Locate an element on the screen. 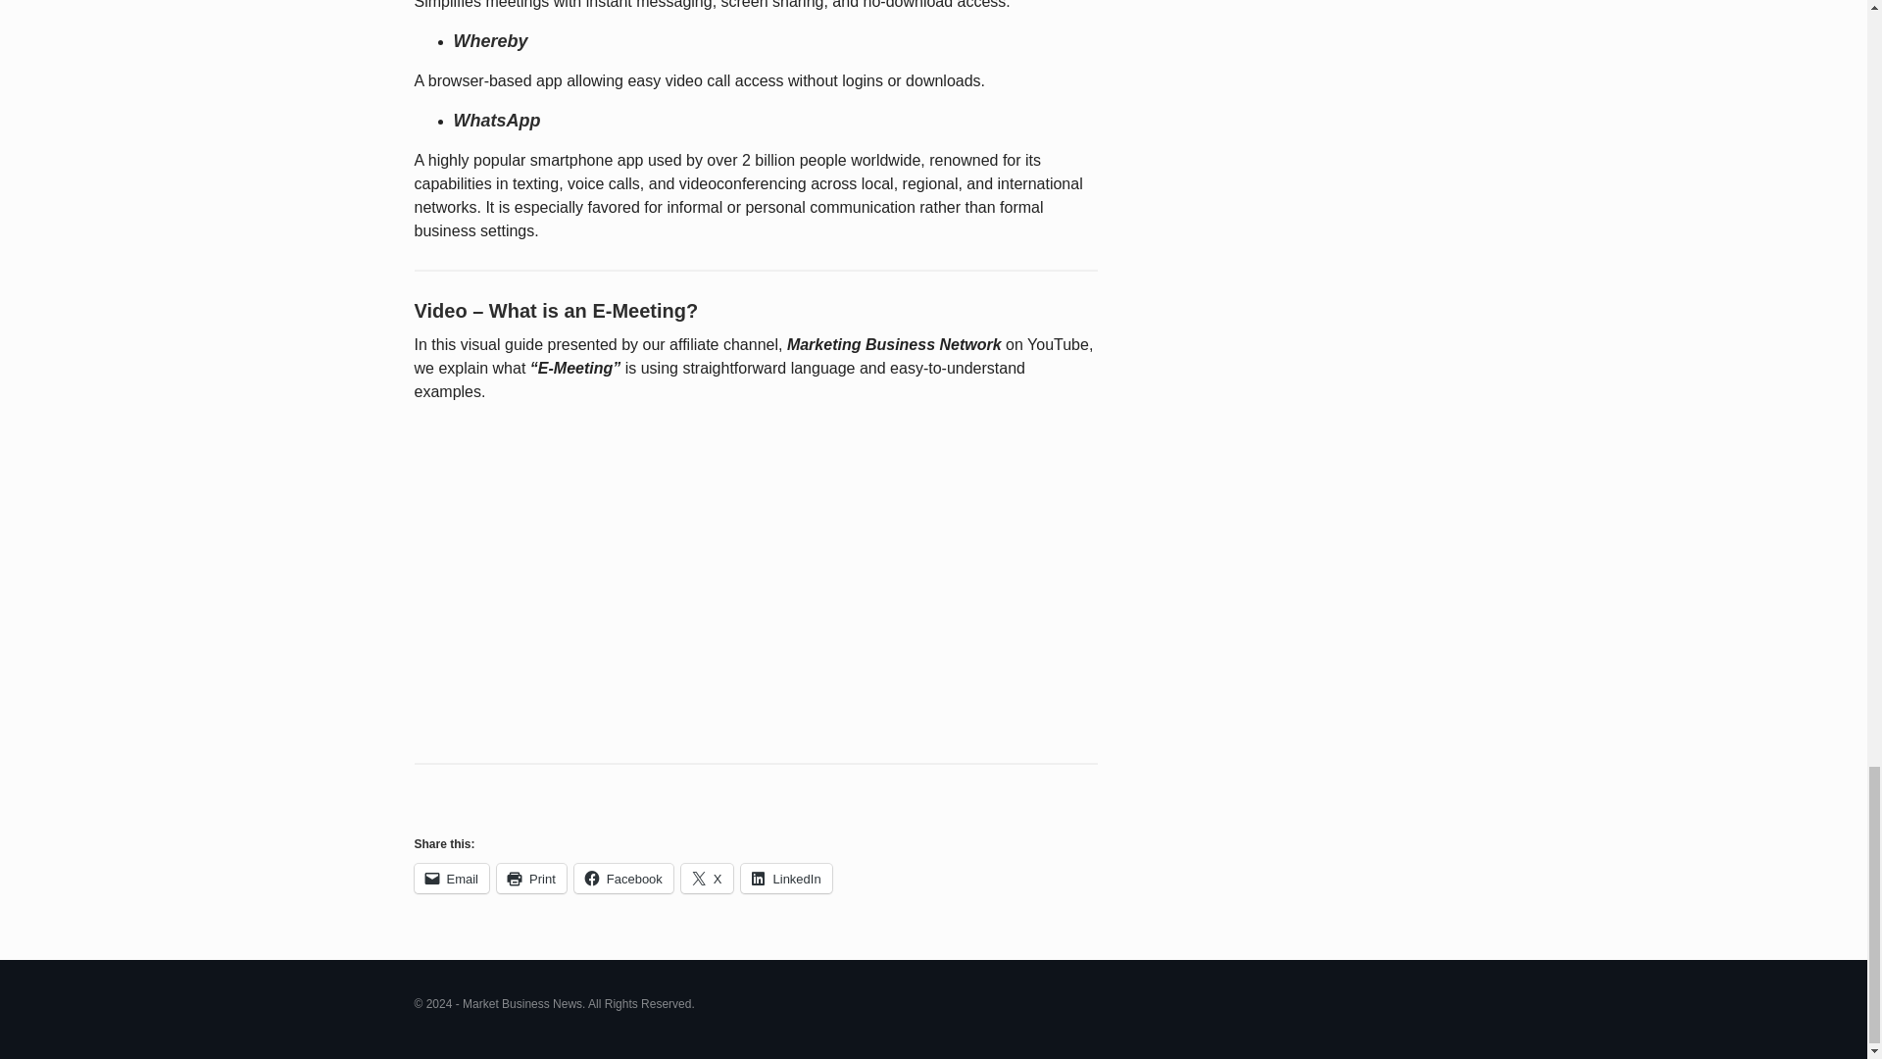  YouTube video player is located at coordinates (688, 575).